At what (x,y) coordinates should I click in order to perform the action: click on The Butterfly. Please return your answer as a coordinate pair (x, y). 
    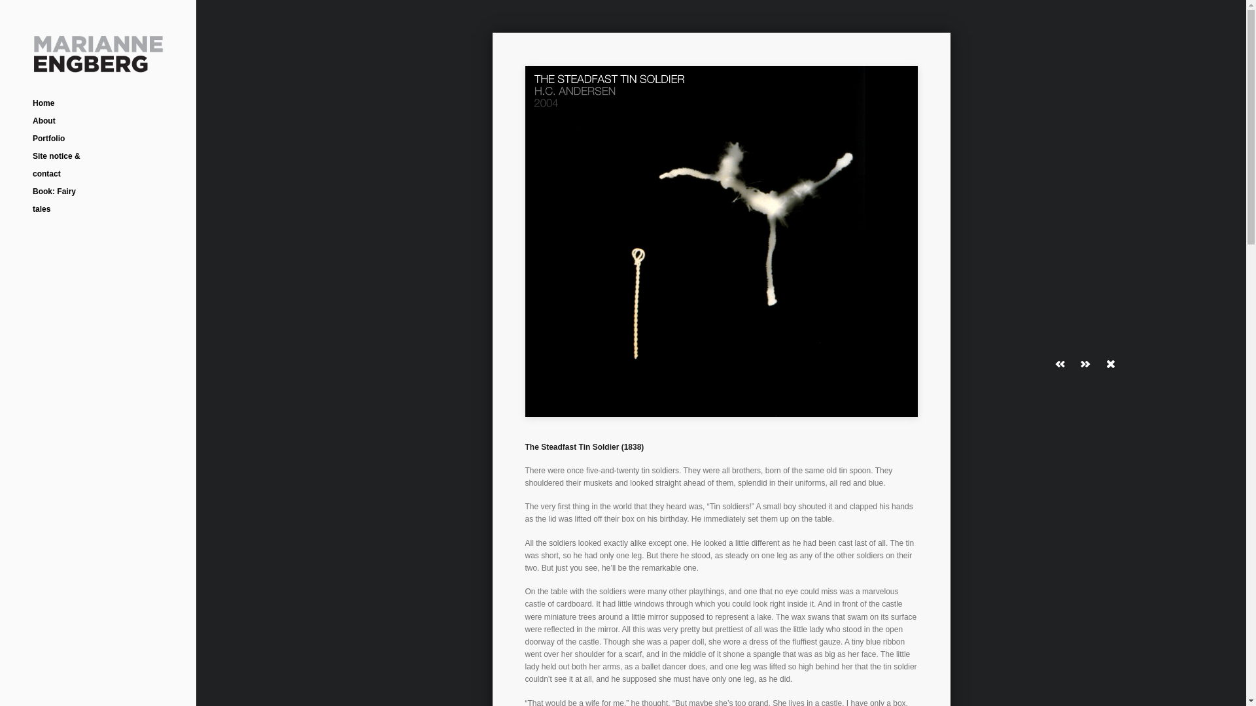
    Looking at the image, I should click on (284, 88).